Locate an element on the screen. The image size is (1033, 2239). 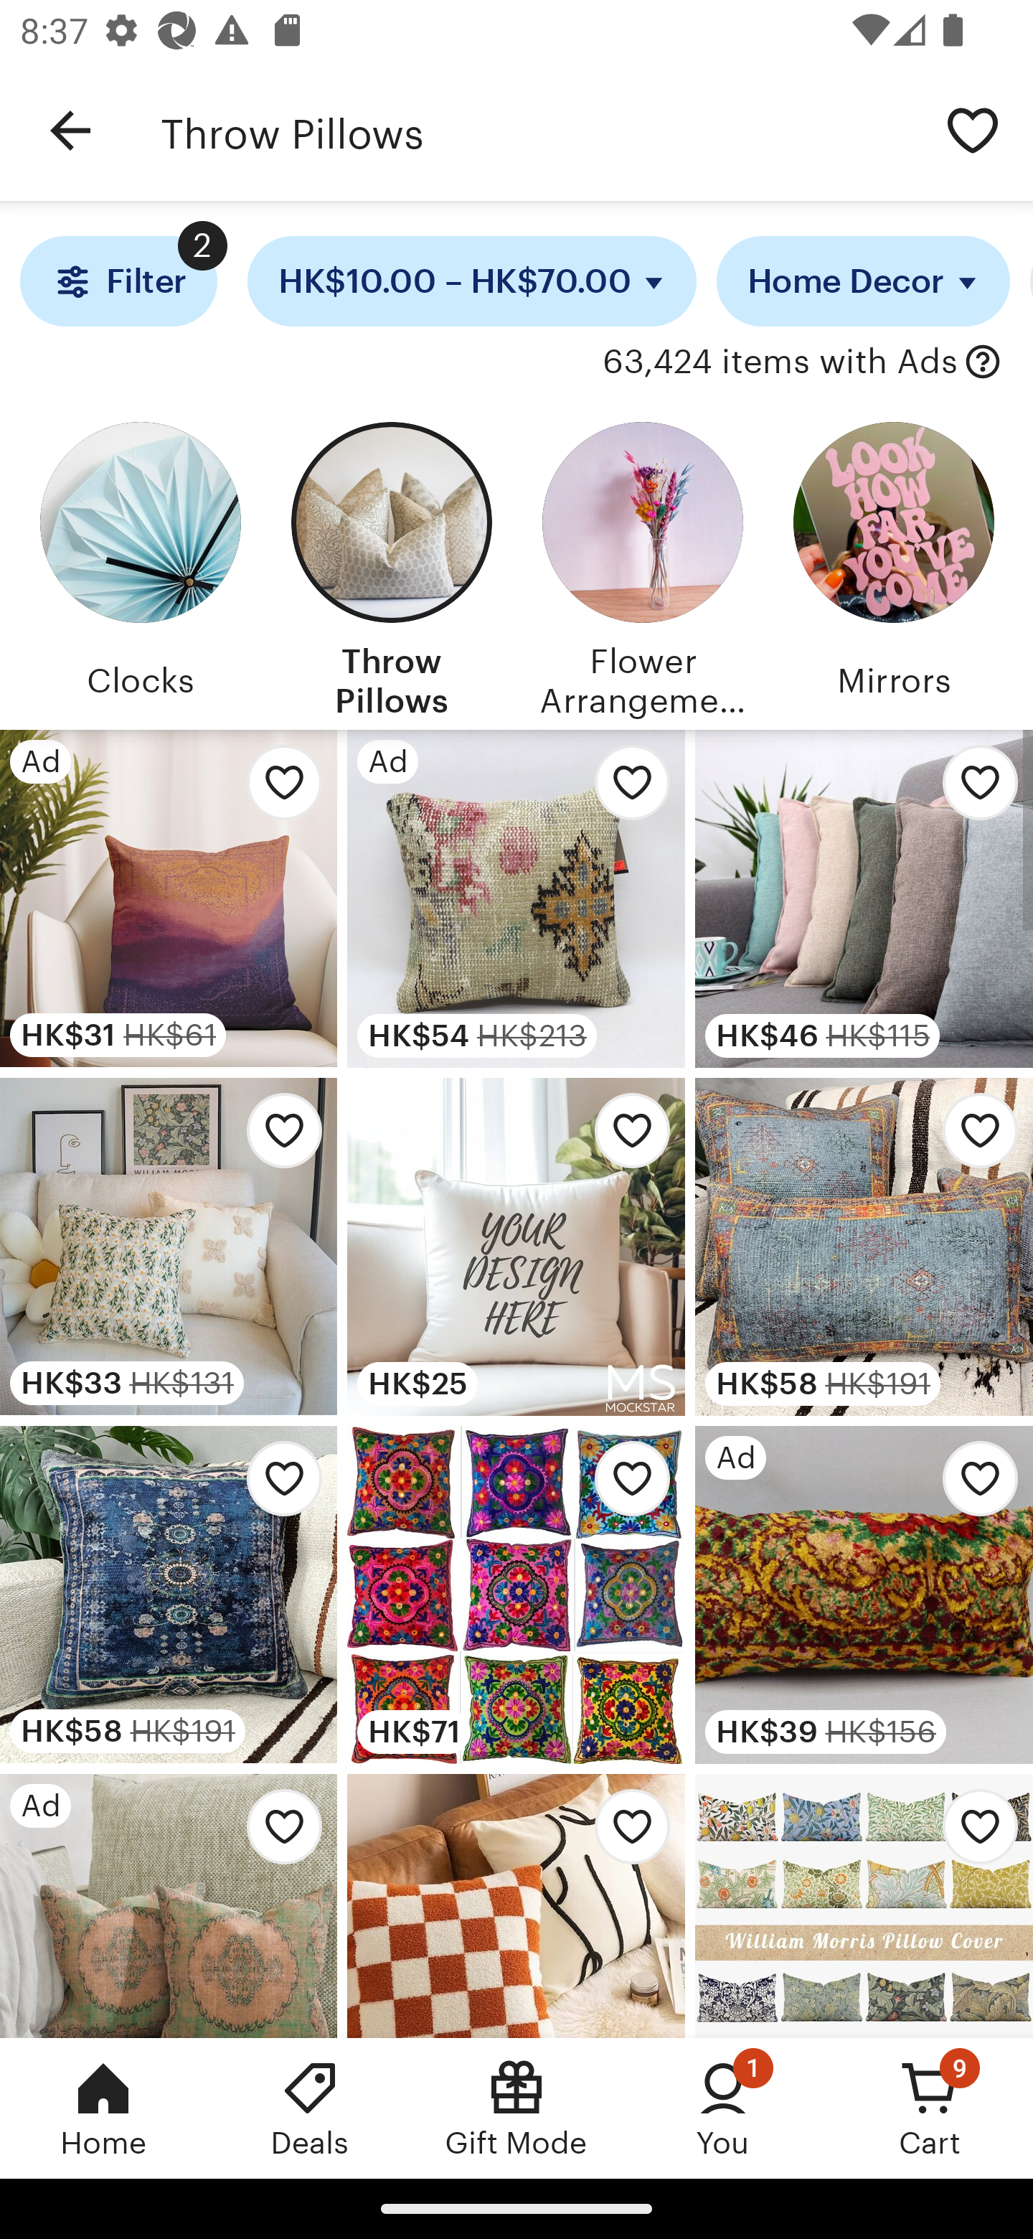
Cart, 9 new notifications Cart is located at coordinates (930, 2108).